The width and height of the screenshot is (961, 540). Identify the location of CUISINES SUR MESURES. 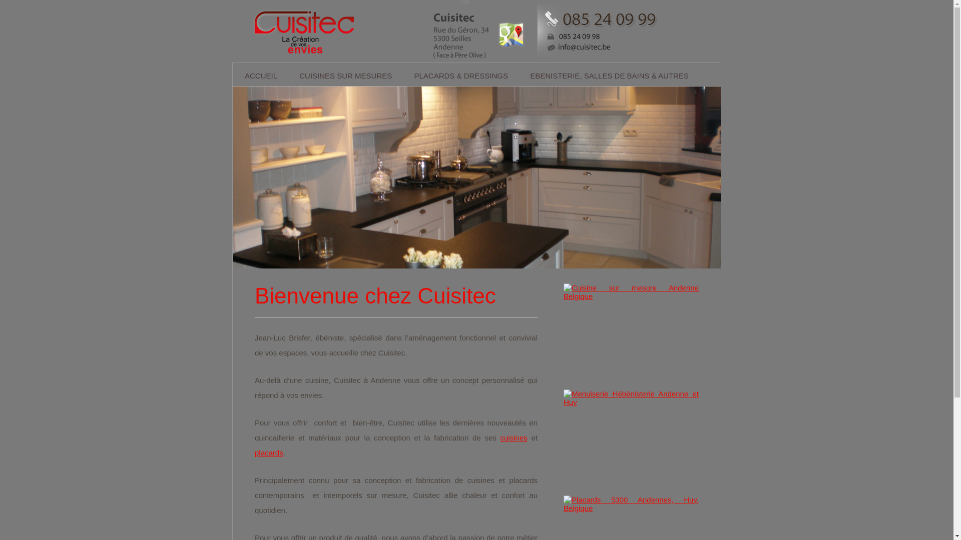
(345, 76).